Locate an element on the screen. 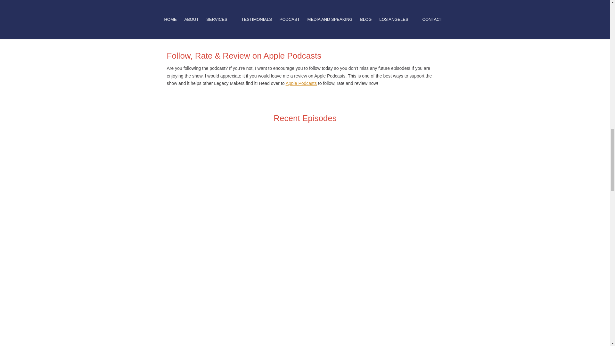 The image size is (615, 346). Follow Me on Instagram is located at coordinates (190, 15).